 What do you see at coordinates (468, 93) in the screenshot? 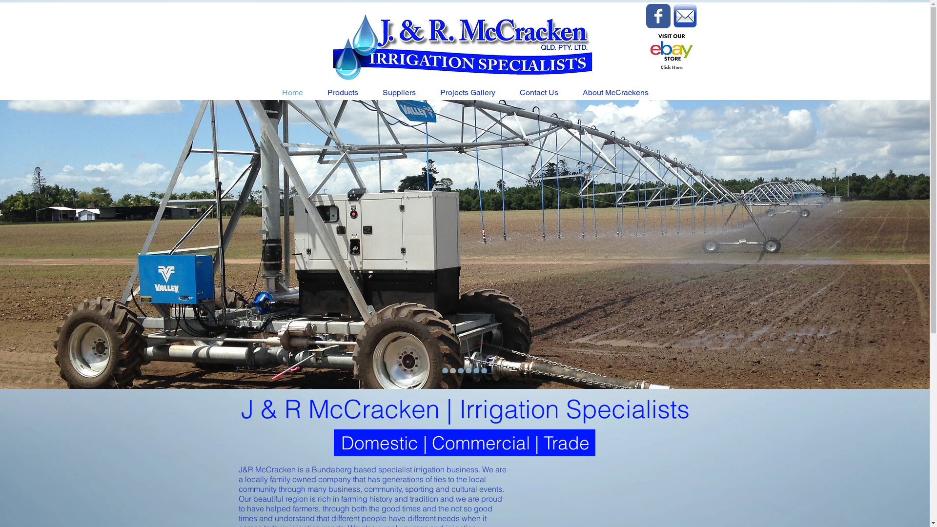
I see `Projects Gallery` at bounding box center [468, 93].